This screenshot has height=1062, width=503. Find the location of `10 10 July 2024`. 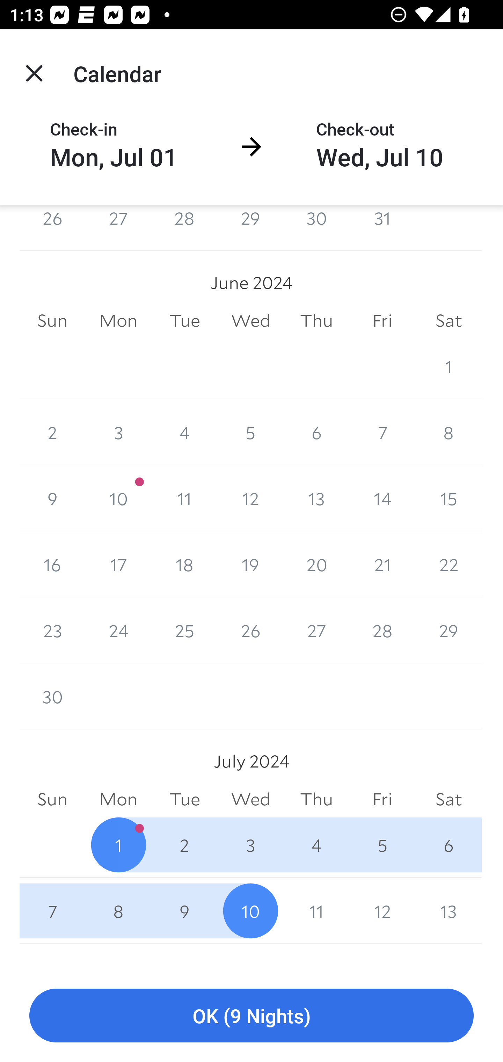

10 10 July 2024 is located at coordinates (251, 911).